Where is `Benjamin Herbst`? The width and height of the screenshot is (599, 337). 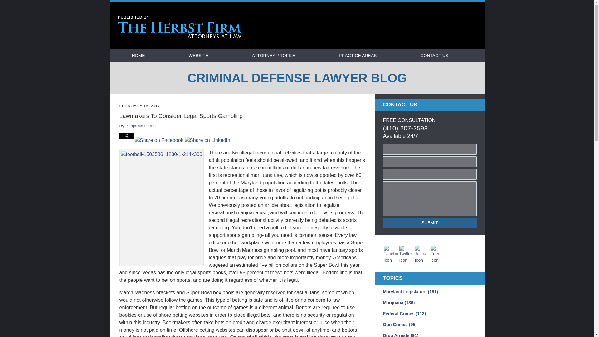 Benjamin Herbst is located at coordinates (141, 126).